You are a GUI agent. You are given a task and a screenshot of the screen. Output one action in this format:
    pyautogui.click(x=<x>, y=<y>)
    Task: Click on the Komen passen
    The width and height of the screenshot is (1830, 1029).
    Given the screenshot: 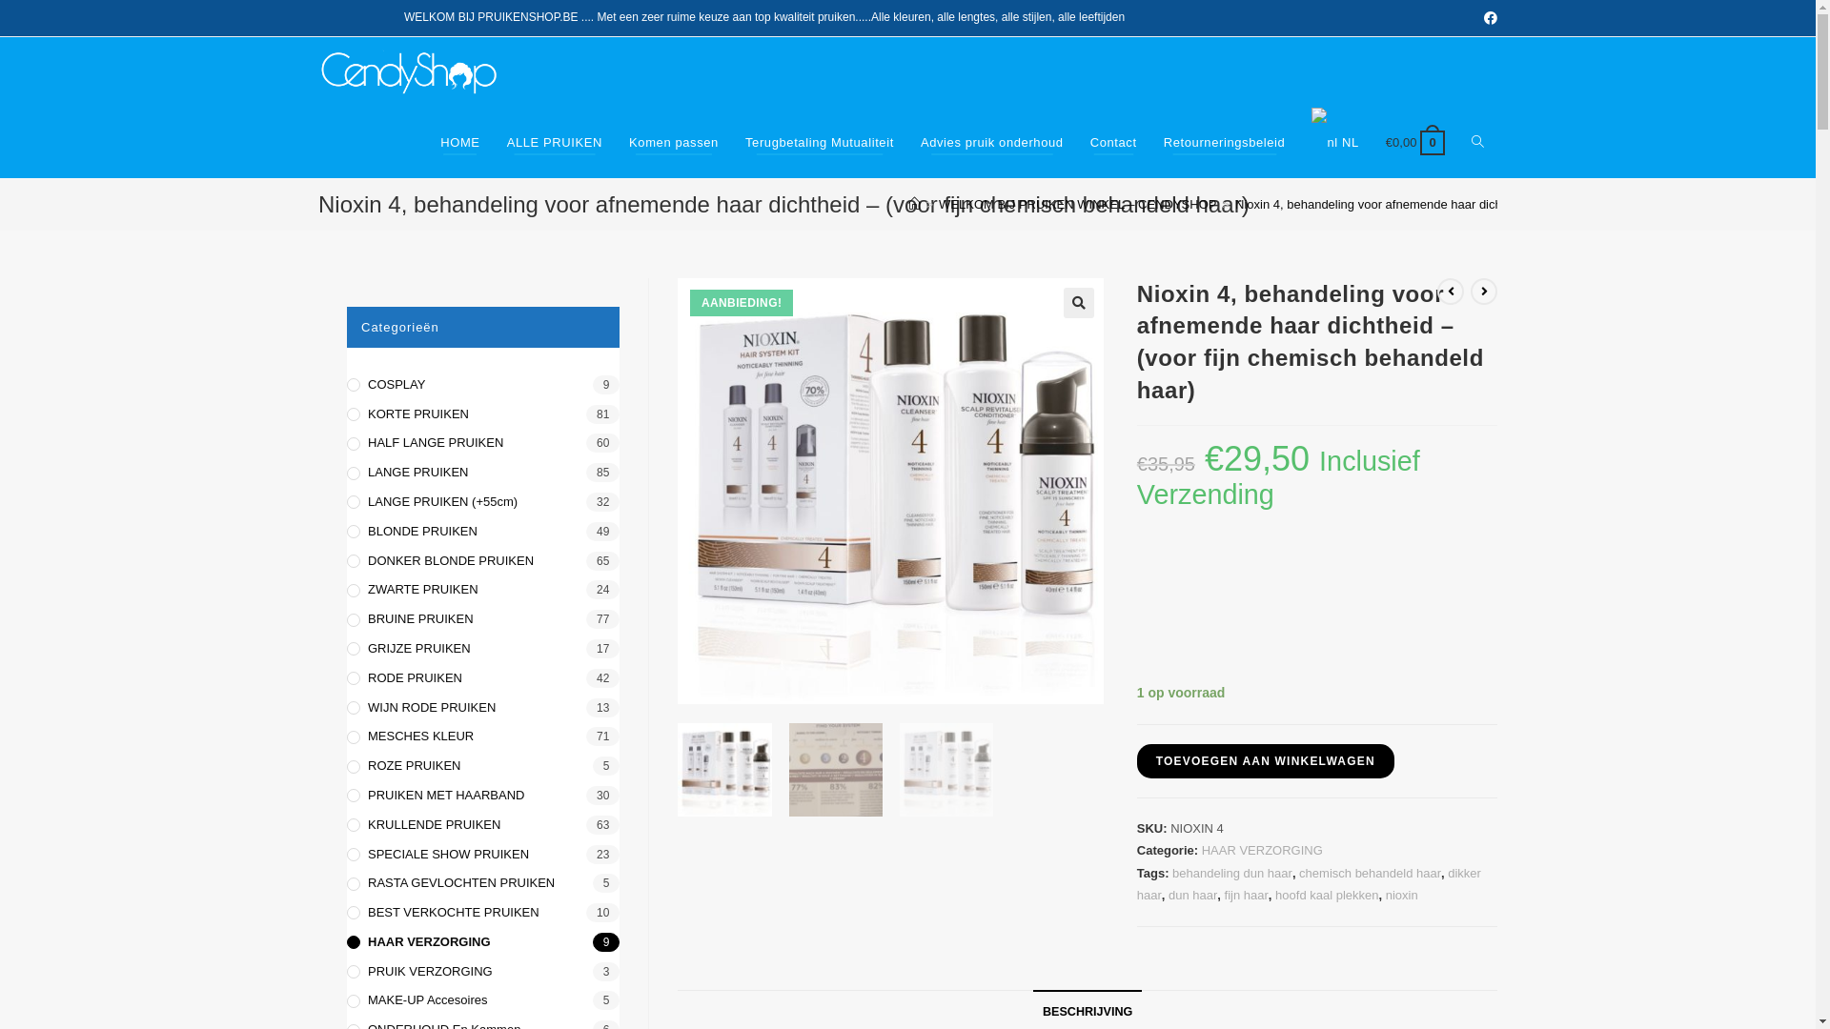 What is the action you would take?
    pyautogui.click(x=674, y=143)
    